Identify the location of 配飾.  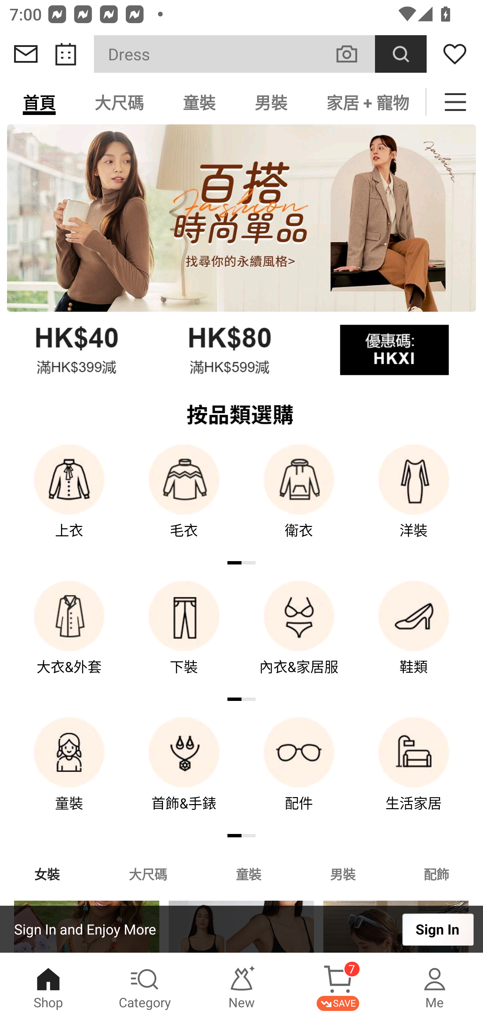
(437, 874).